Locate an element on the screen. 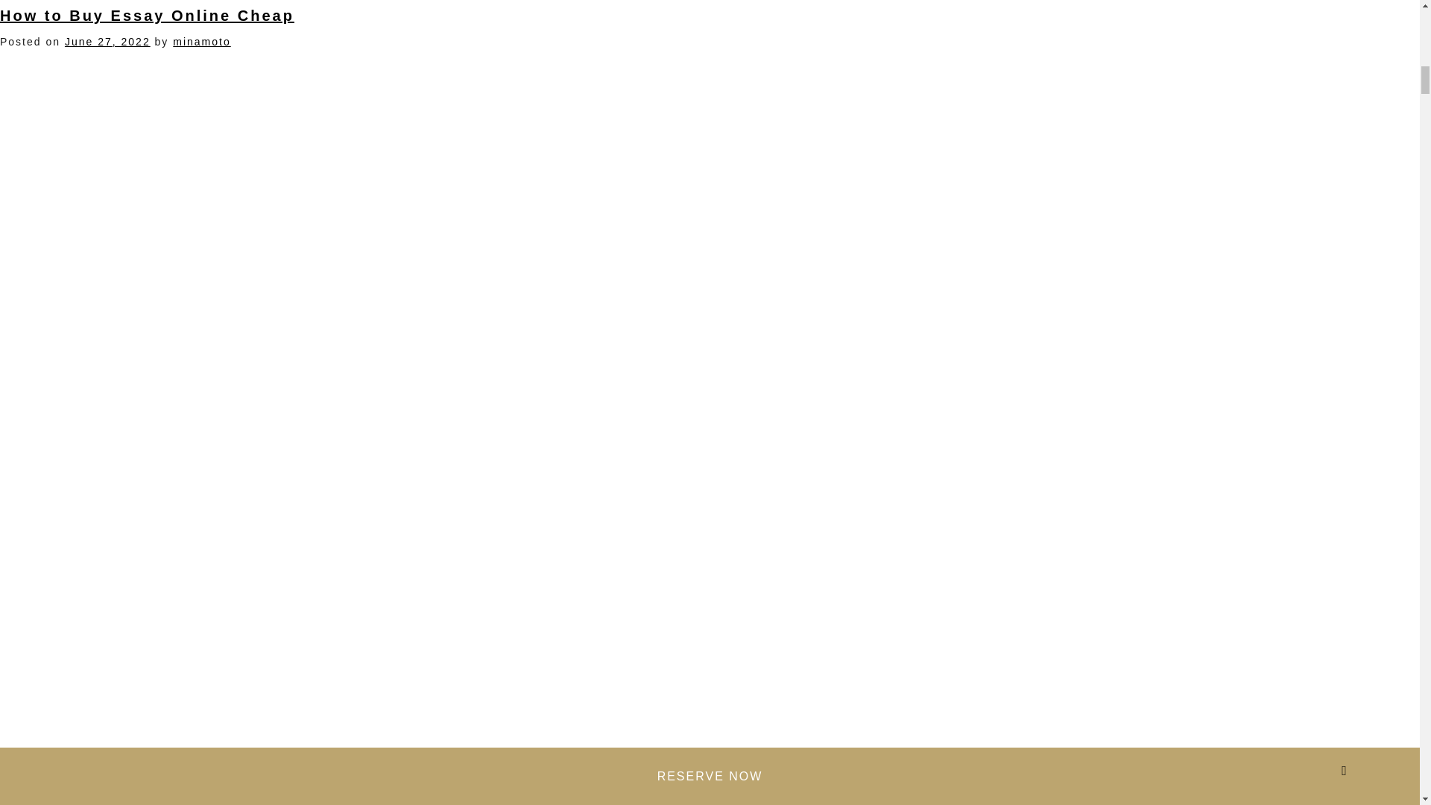  June 27, 2022 is located at coordinates (107, 41).